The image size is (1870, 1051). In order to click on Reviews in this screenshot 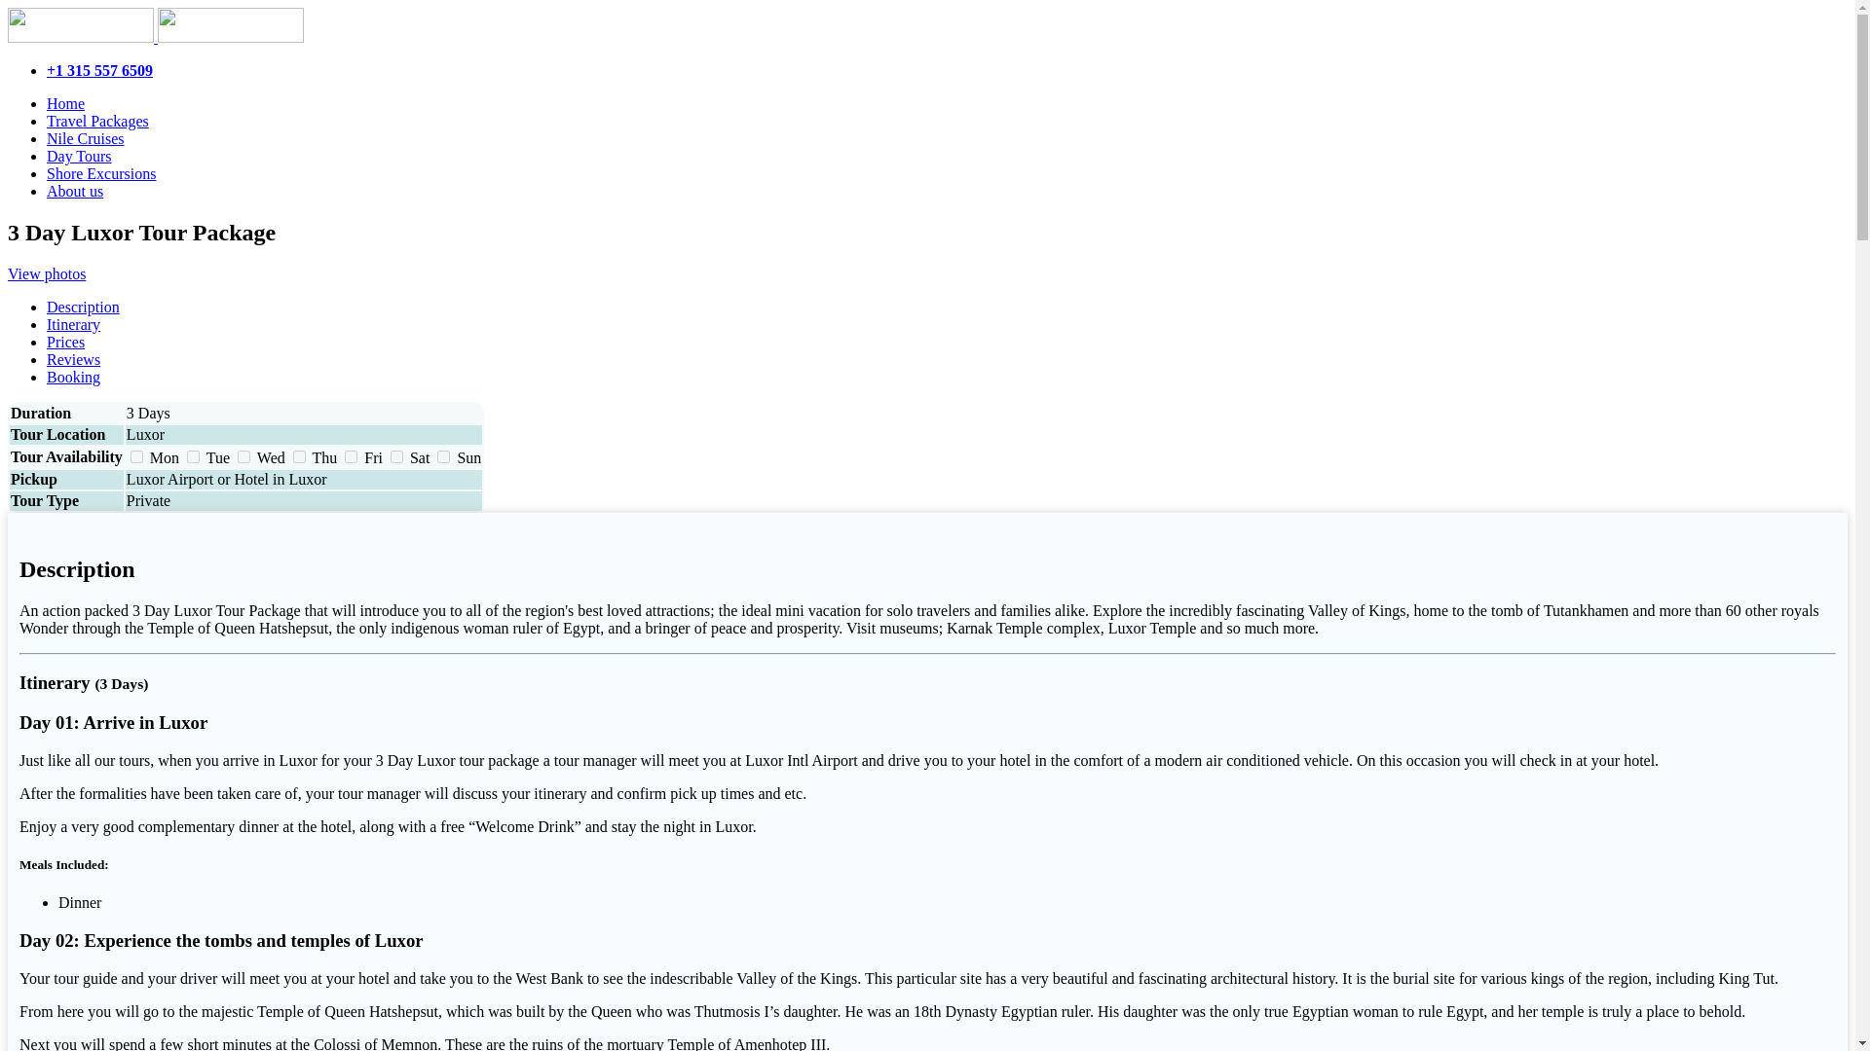, I will do `click(74, 359)`.